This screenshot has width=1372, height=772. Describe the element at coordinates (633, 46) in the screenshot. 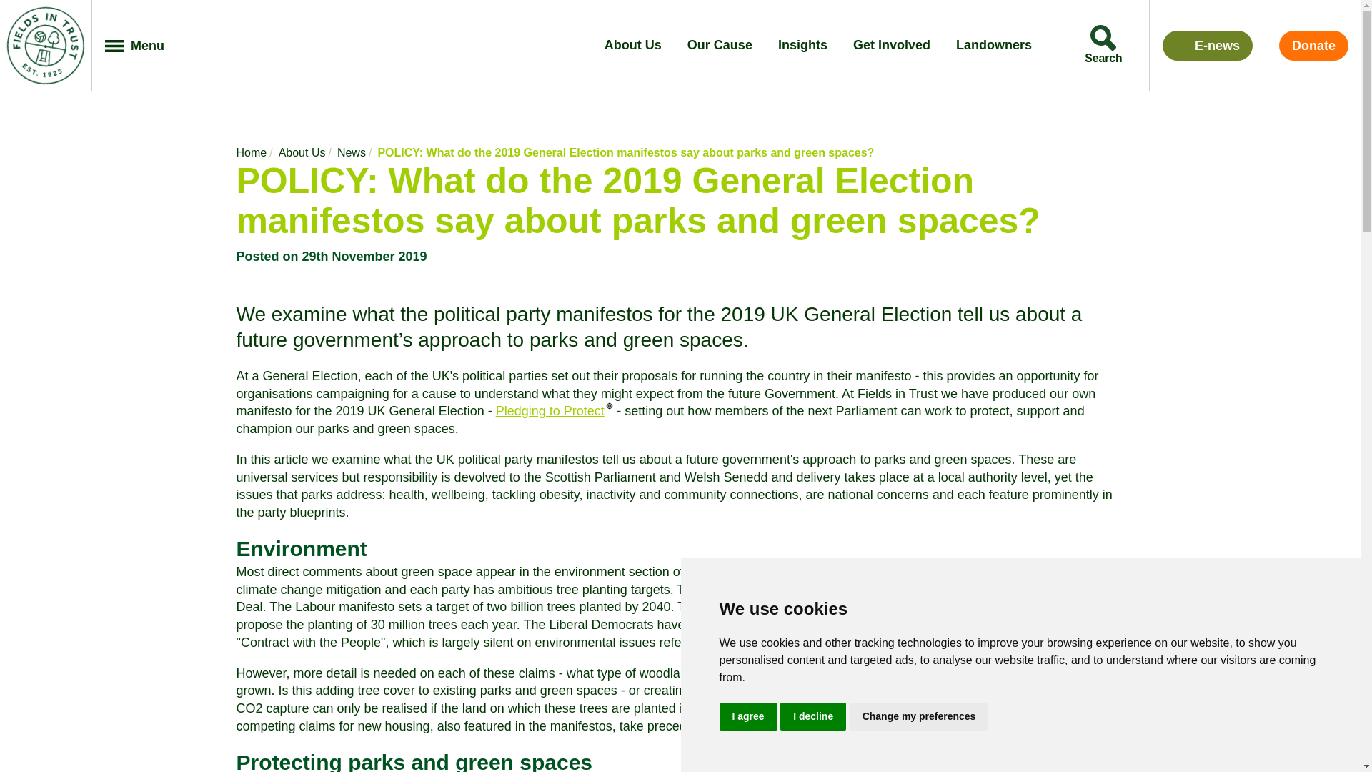

I see `About Us` at that location.